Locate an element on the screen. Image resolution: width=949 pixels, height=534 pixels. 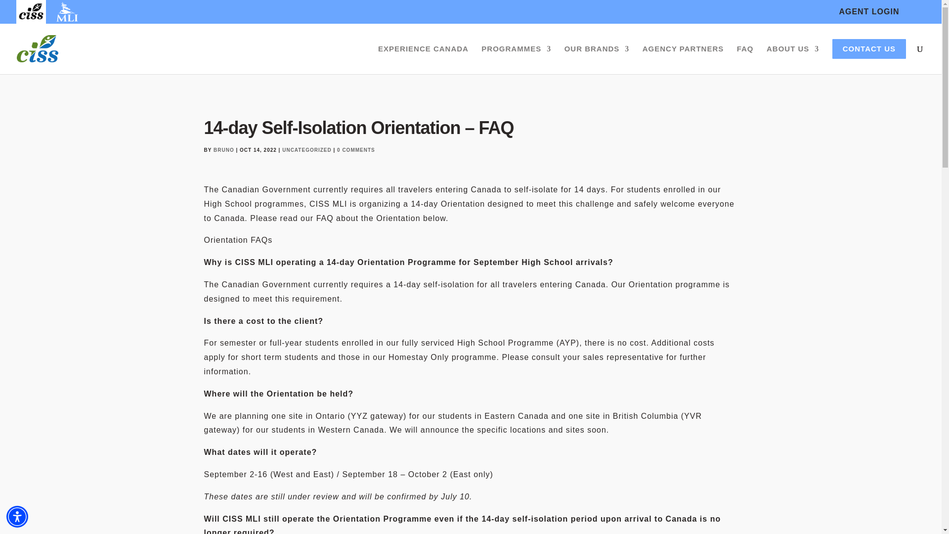
Posts by Bruno is located at coordinates (224, 150).